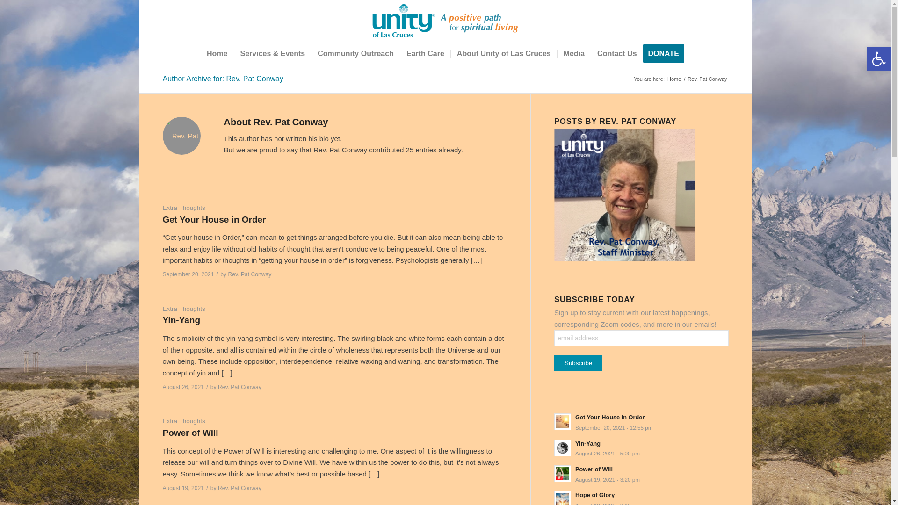  I want to click on Subscribe, so click(578, 363).